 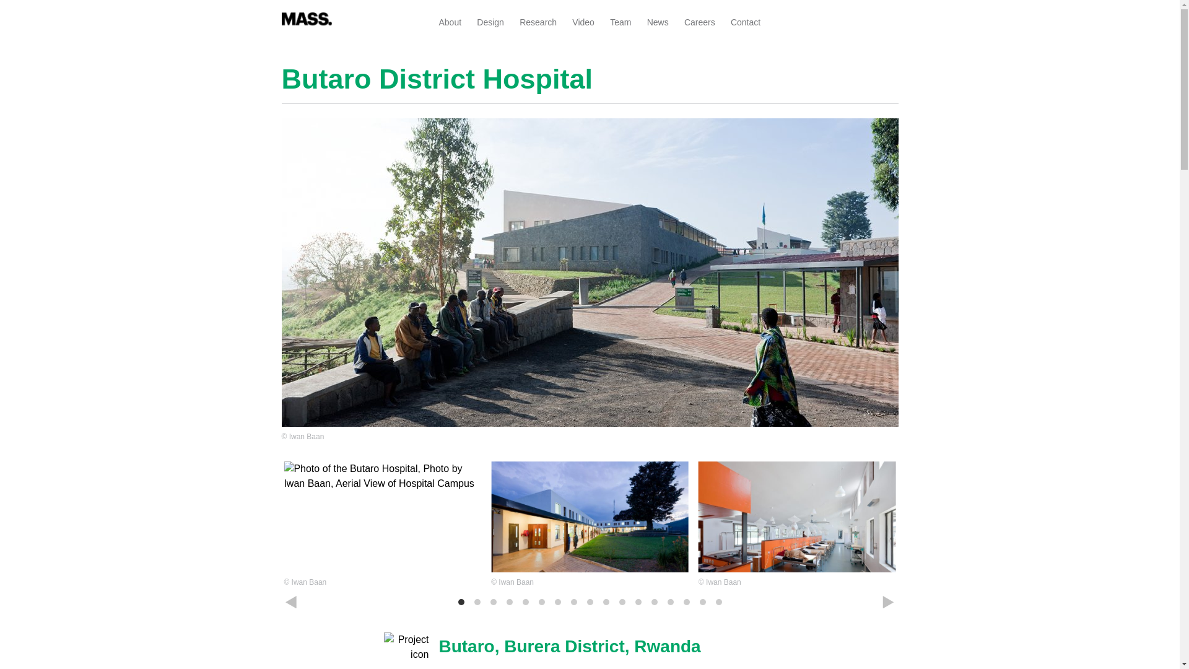 What do you see at coordinates (658, 22) in the screenshot?
I see `News` at bounding box center [658, 22].